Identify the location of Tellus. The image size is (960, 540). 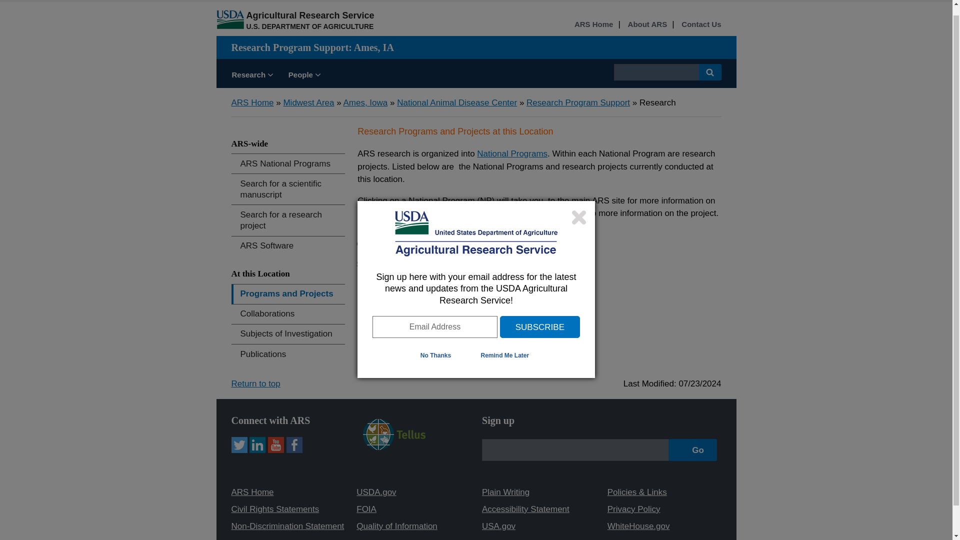
(394, 434).